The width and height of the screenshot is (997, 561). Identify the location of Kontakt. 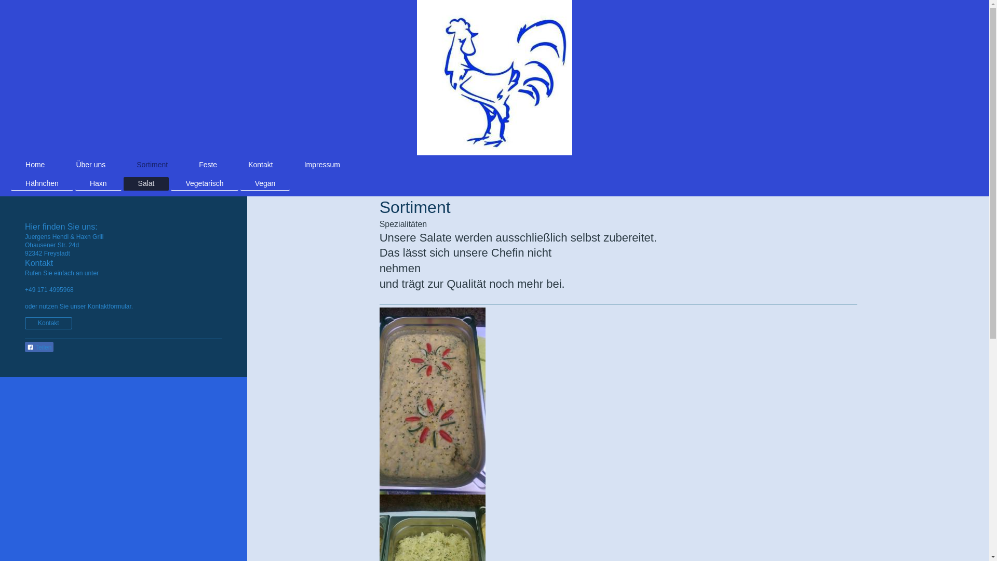
(261, 165).